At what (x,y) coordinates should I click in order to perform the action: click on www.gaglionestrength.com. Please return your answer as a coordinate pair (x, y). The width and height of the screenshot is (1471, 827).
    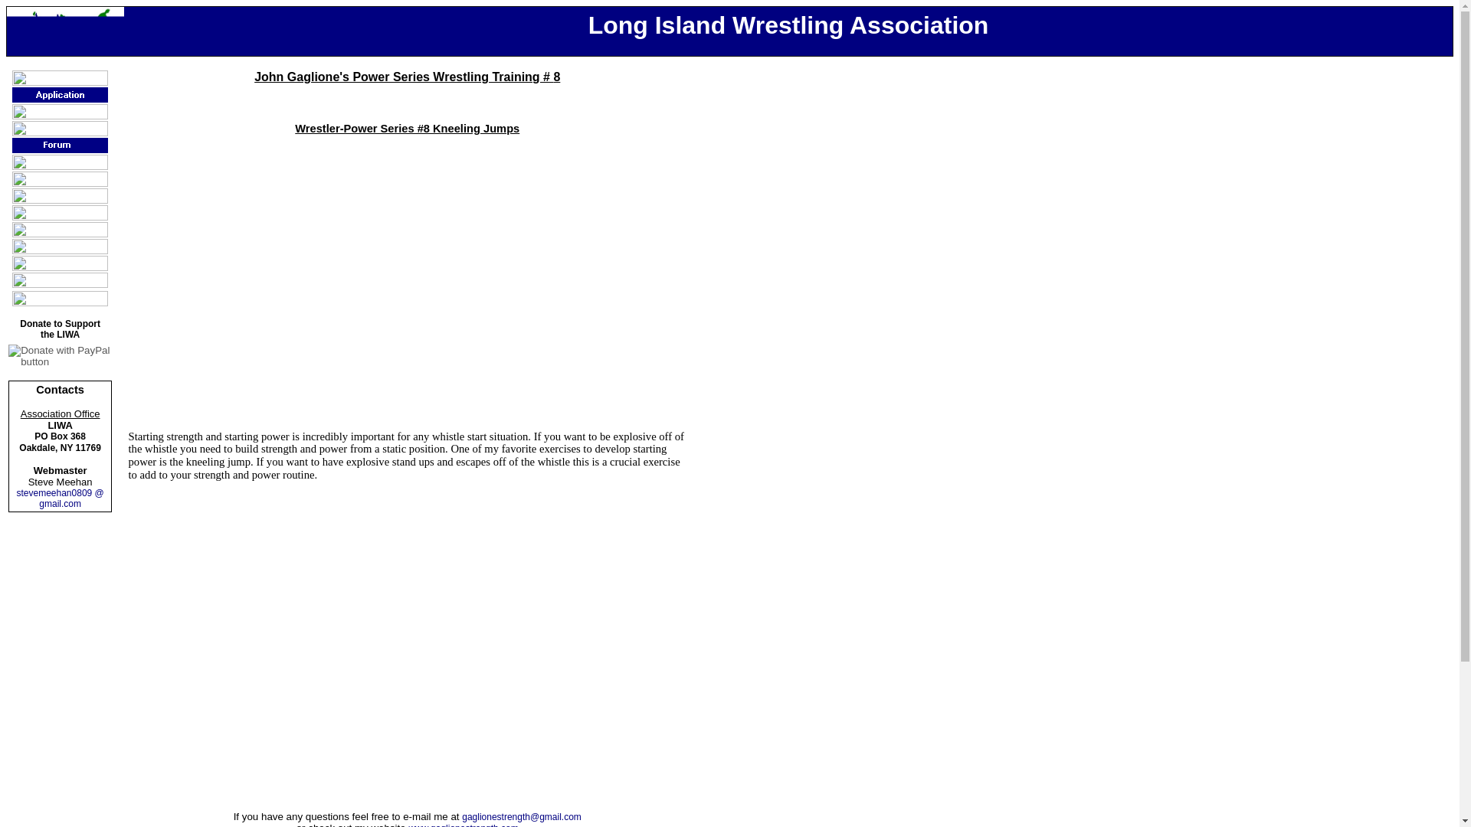
    Looking at the image, I should click on (463, 825).